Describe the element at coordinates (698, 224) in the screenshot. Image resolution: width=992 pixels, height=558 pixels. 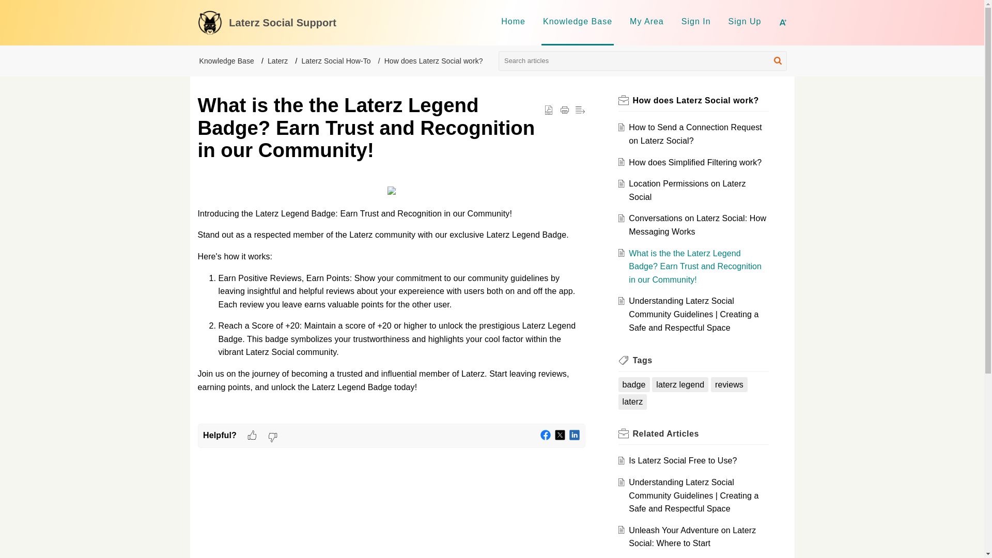
I see `Conversations on Laterz Social: How Messaging Works` at that location.